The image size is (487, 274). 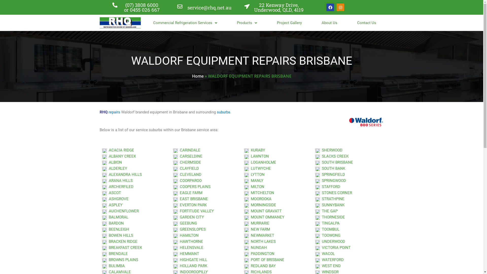 What do you see at coordinates (118, 150) in the screenshot?
I see `  ACACIA RIDGE` at bounding box center [118, 150].